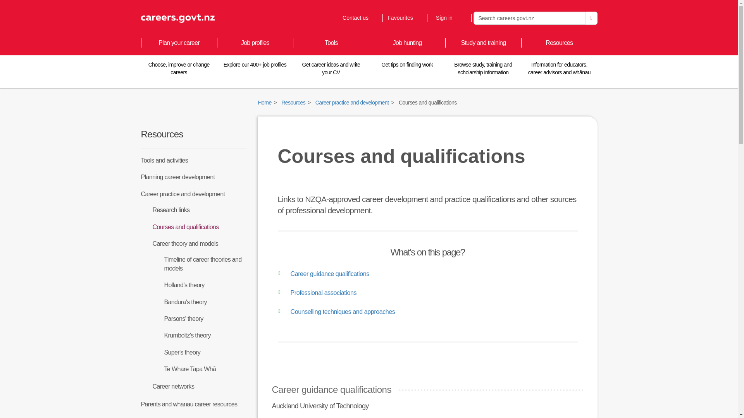  I want to click on Search, so click(404, 18).